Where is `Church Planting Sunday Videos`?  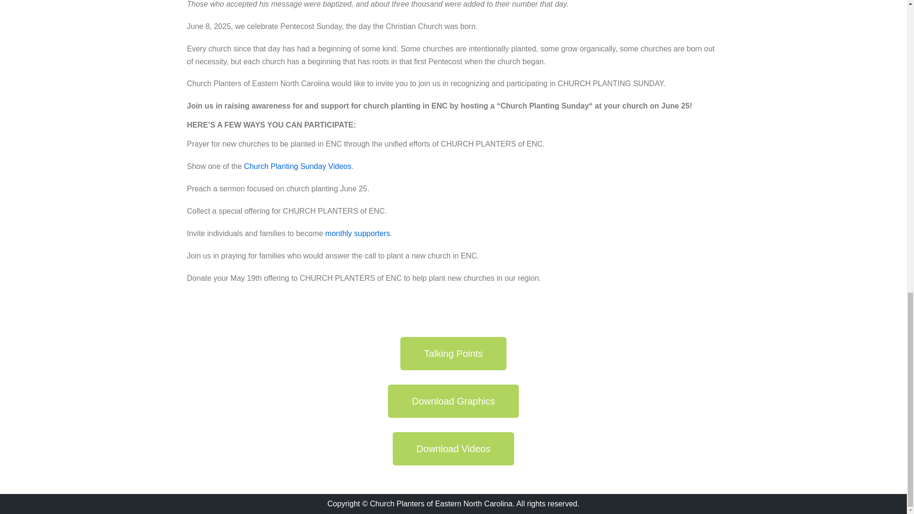 Church Planting Sunday Videos is located at coordinates (298, 166).